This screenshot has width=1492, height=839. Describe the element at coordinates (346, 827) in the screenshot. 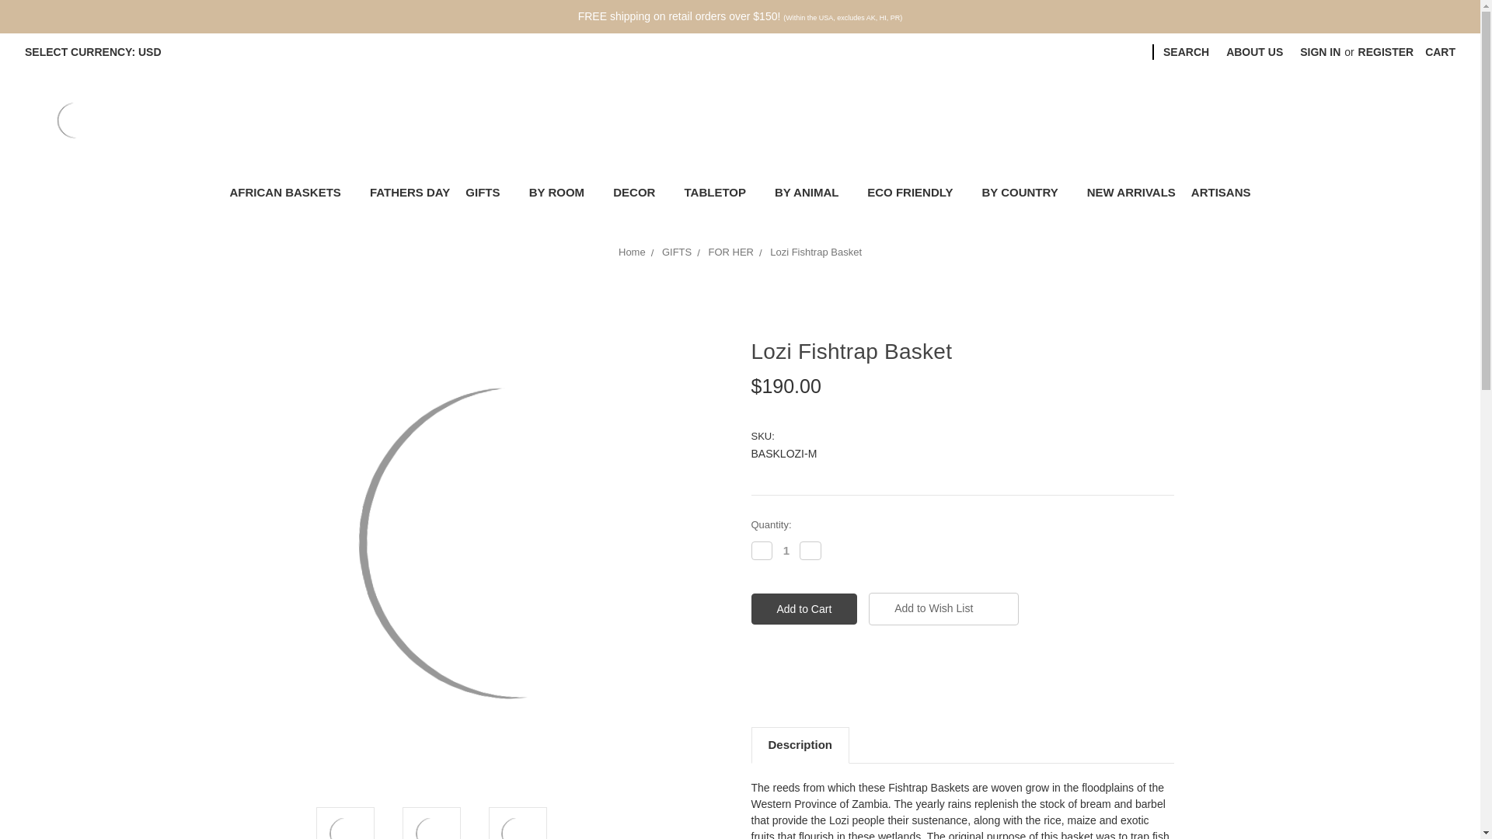

I see `Fishtrap basket from Zambia` at that location.